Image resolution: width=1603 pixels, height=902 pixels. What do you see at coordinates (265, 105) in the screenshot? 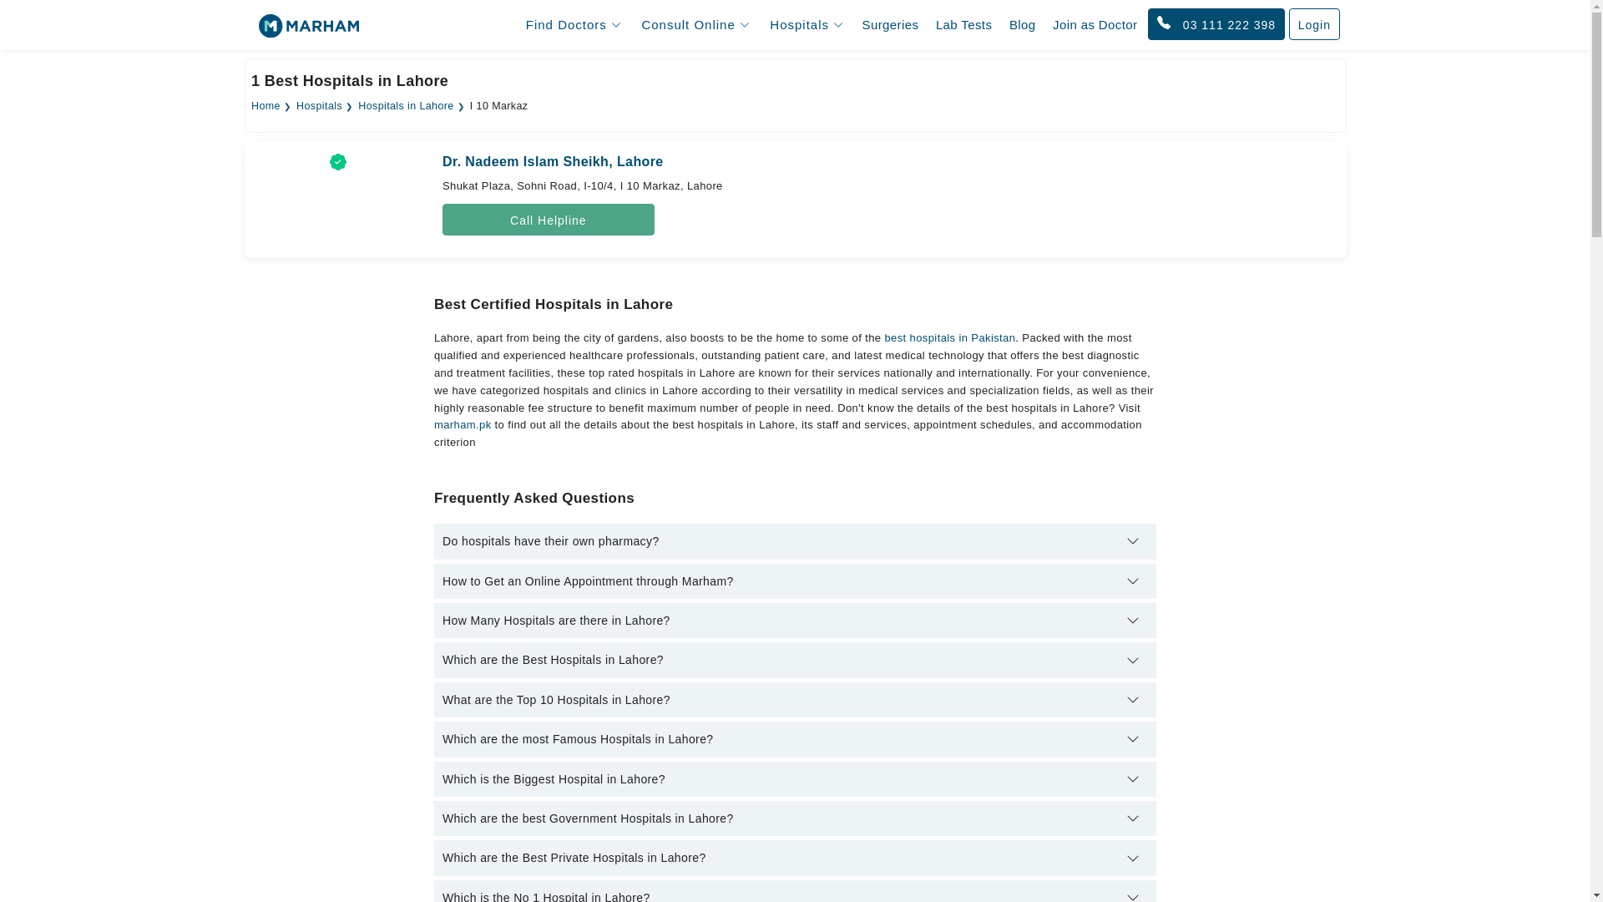
I see `Home` at bounding box center [265, 105].